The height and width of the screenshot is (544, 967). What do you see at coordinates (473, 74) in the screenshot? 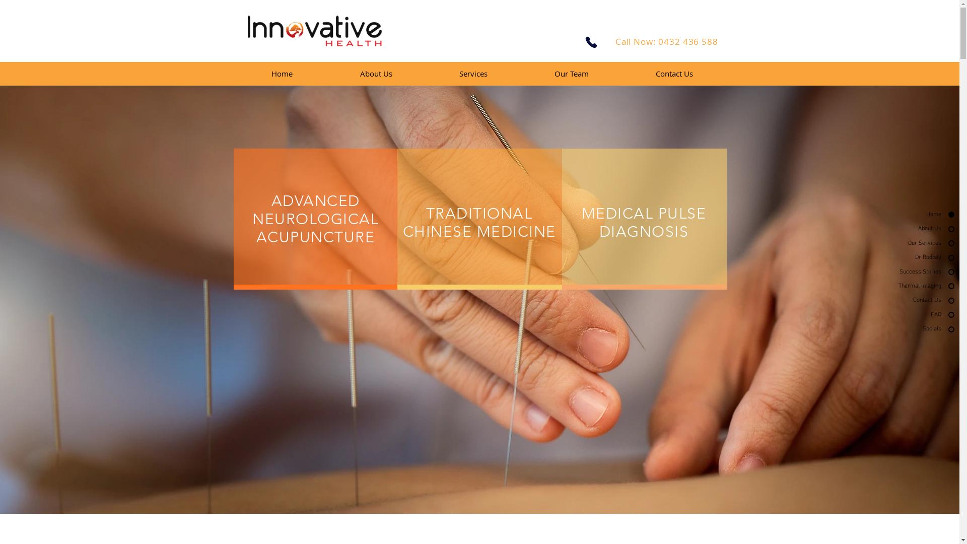
I see `Services` at bounding box center [473, 74].